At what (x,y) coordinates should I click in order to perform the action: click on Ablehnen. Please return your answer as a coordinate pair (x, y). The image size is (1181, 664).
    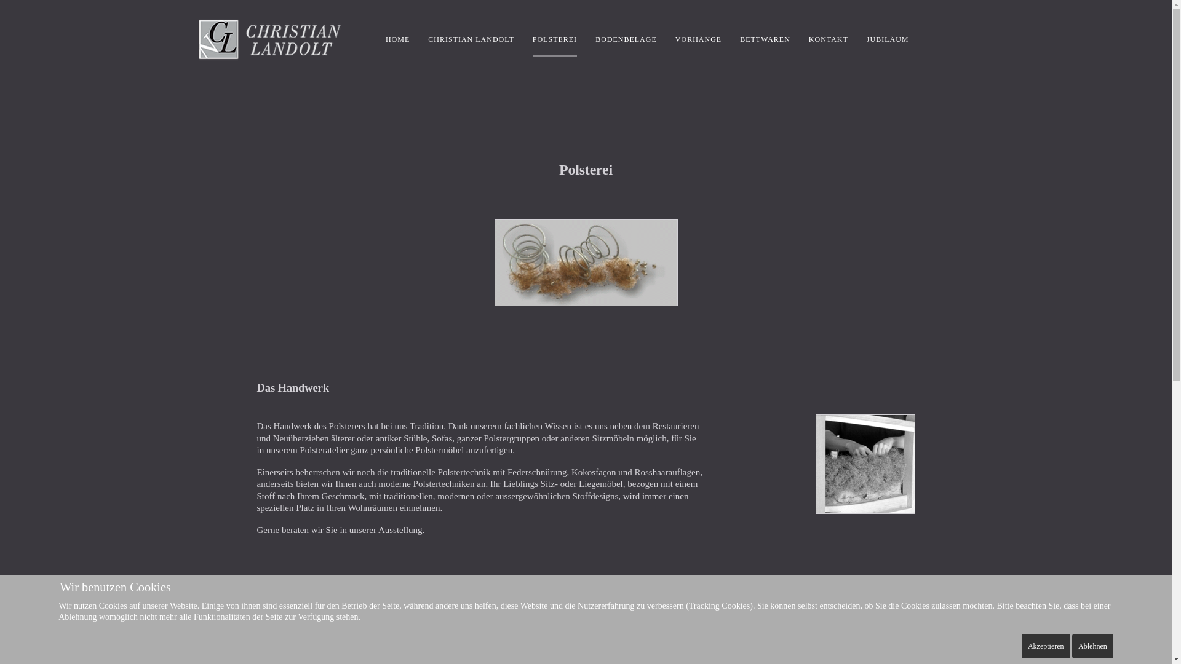
    Looking at the image, I should click on (1092, 646).